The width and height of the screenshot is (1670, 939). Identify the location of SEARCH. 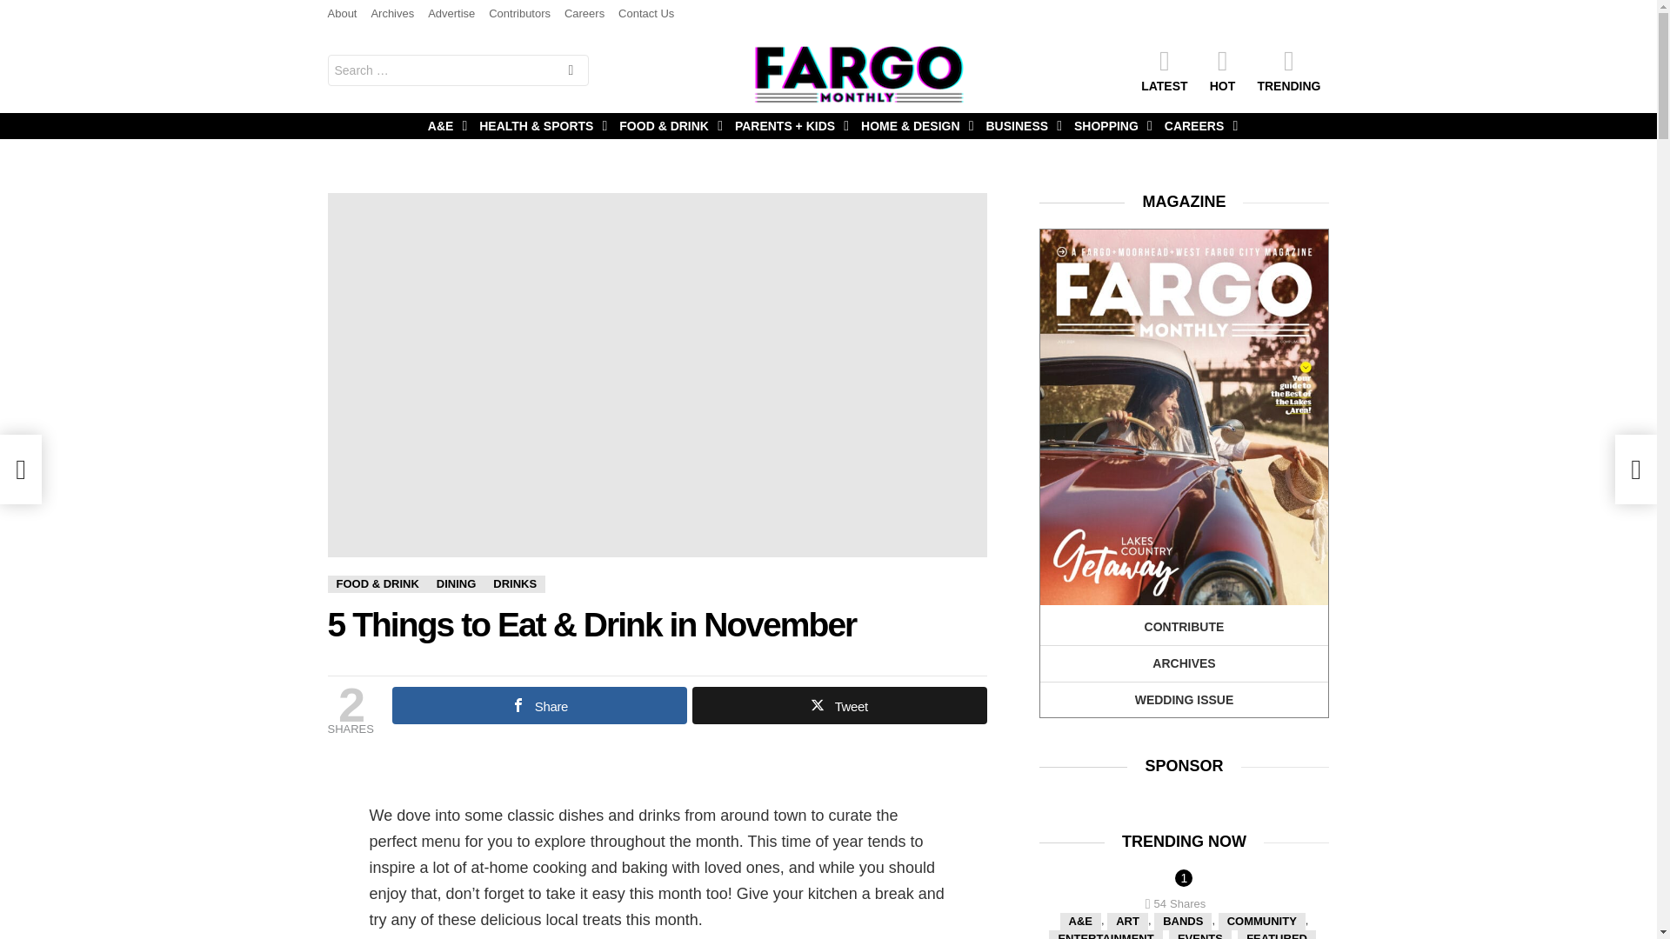
(570, 71).